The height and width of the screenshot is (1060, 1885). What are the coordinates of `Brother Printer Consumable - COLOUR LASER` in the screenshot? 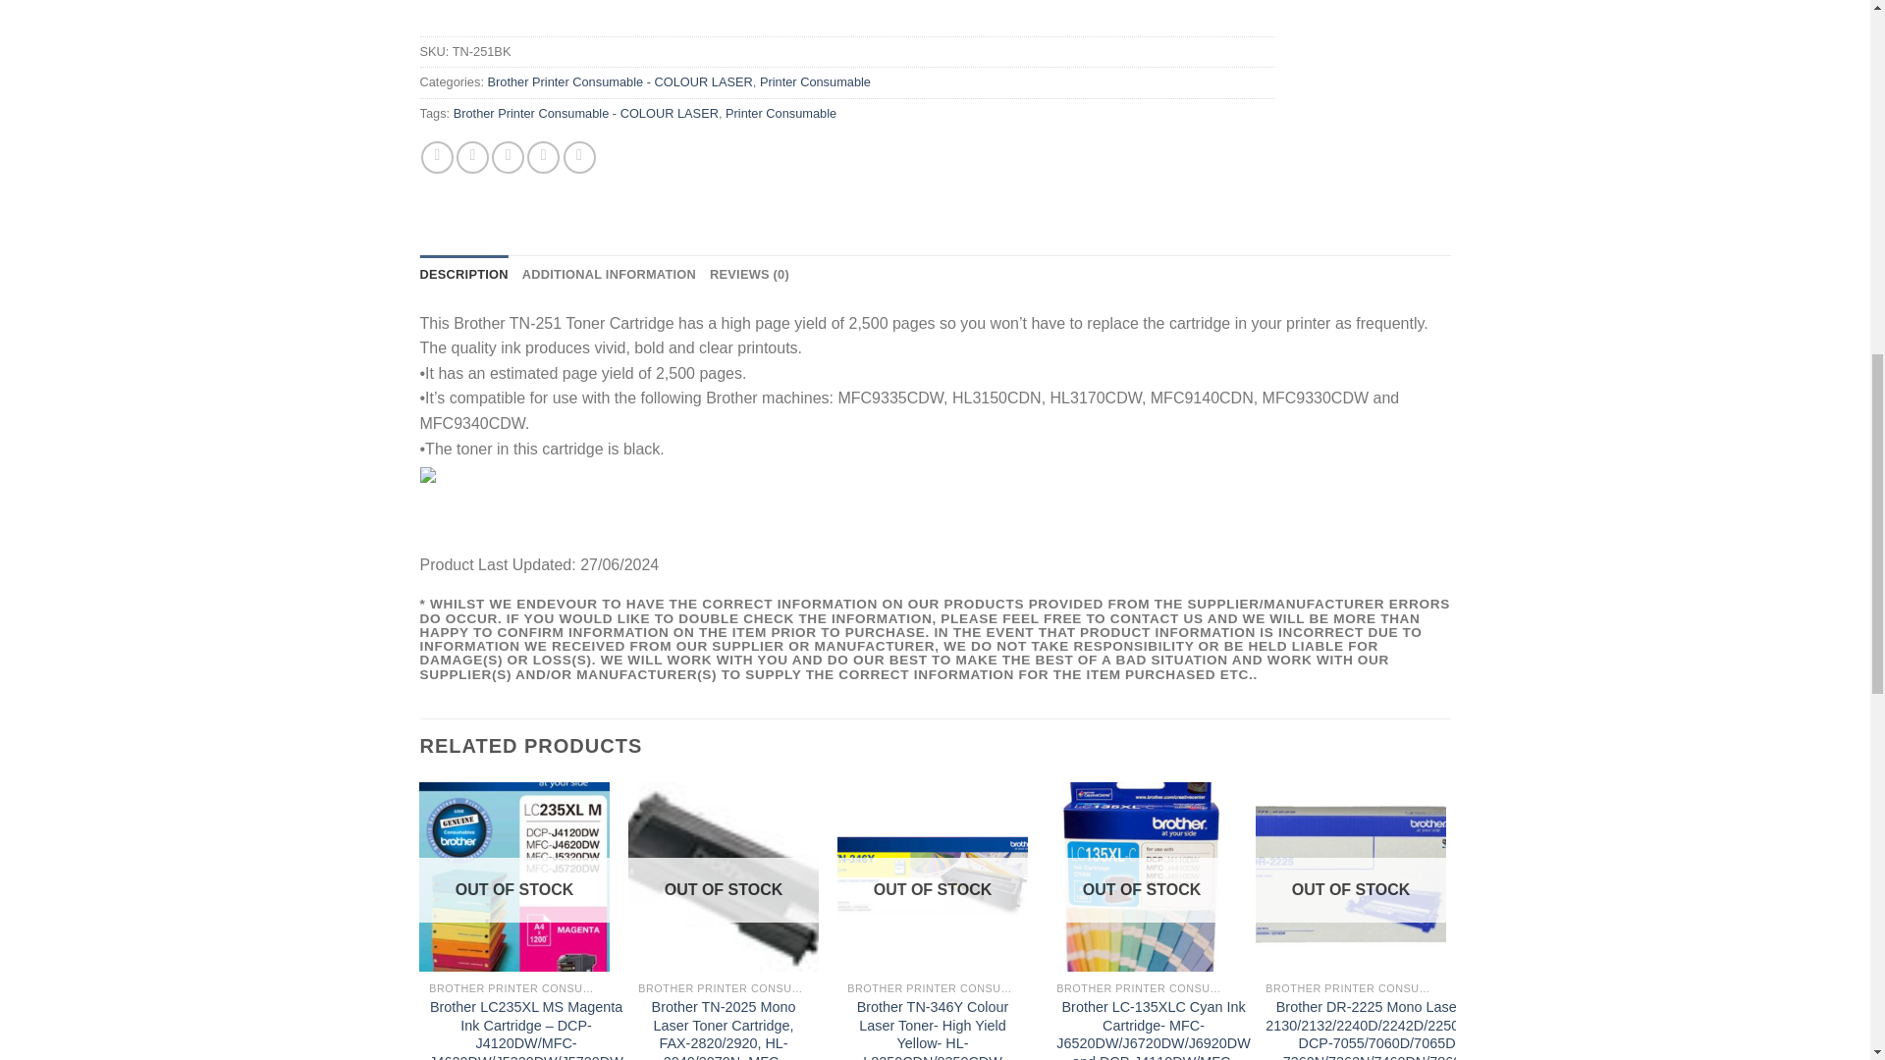 It's located at (585, 114).